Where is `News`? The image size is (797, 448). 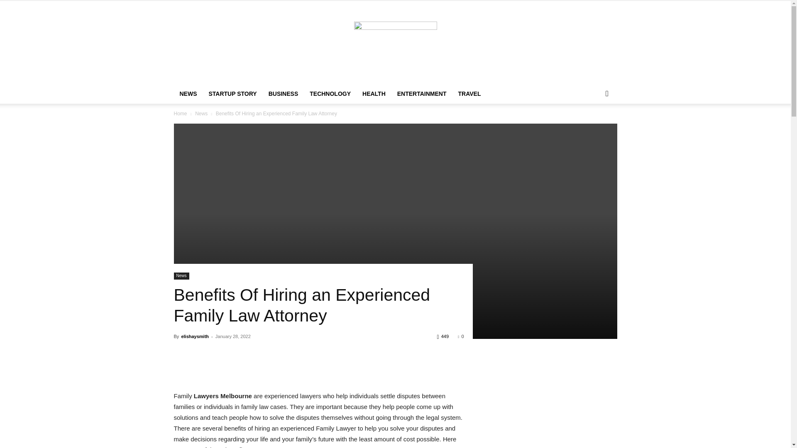
News is located at coordinates (201, 113).